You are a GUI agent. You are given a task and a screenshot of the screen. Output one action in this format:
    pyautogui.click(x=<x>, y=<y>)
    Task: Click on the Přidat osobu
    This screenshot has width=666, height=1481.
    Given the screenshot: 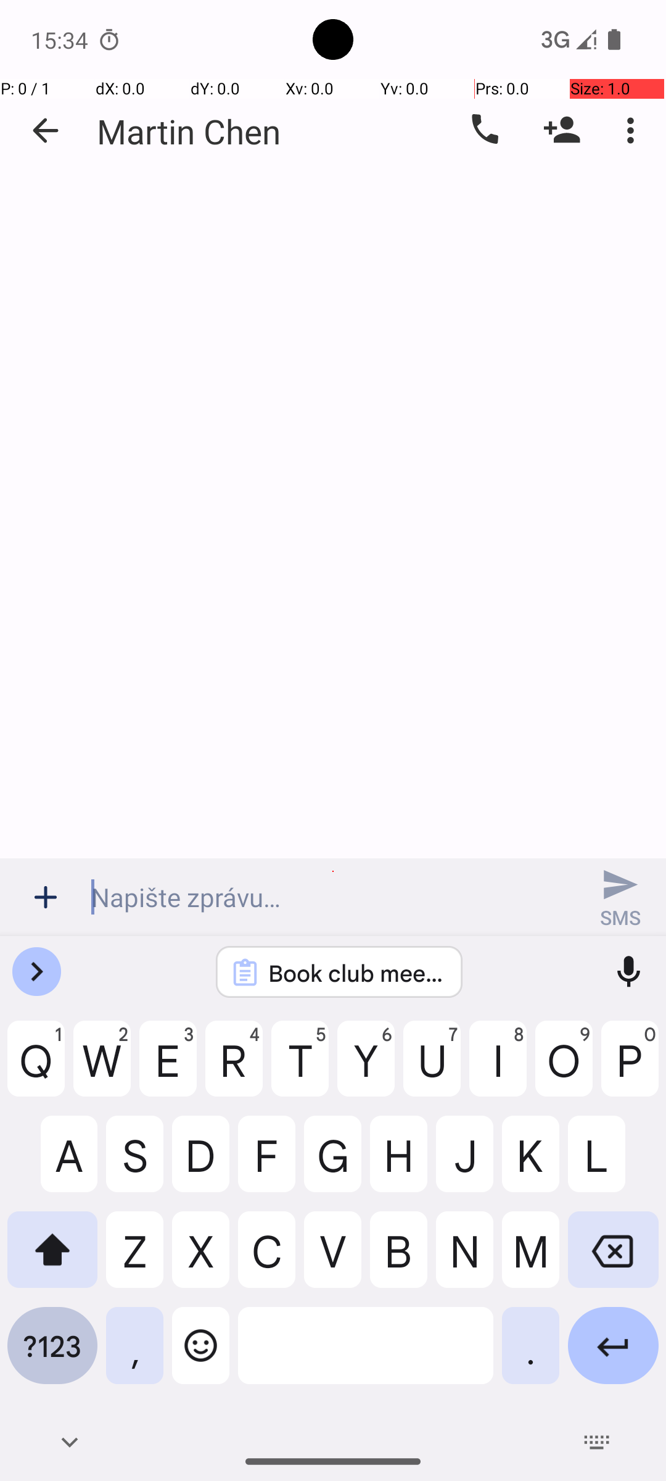 What is the action you would take?
    pyautogui.click(x=562, y=130)
    